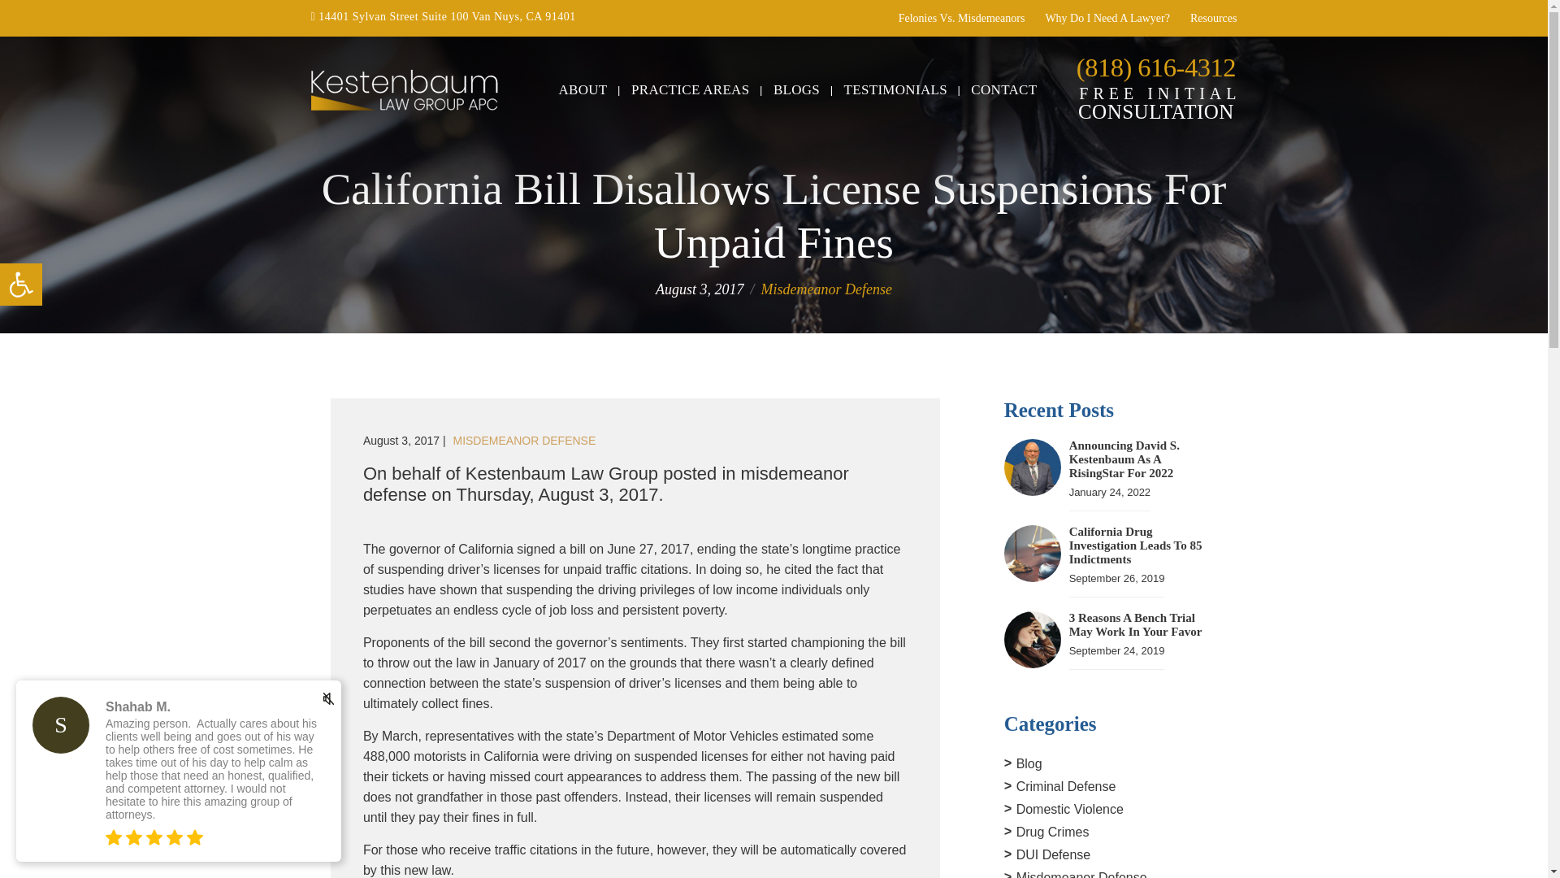  What do you see at coordinates (21, 285) in the screenshot?
I see `Resources` at bounding box center [21, 285].